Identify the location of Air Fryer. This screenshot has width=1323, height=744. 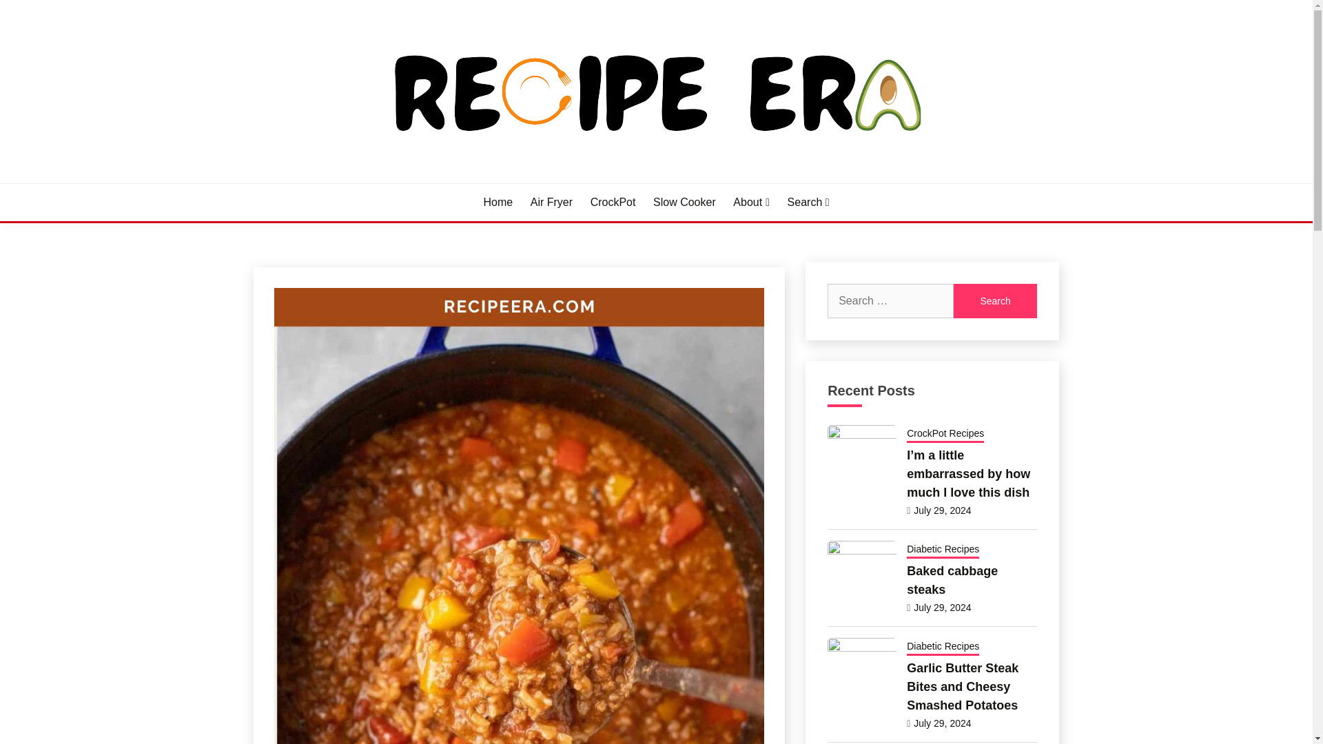
(551, 202).